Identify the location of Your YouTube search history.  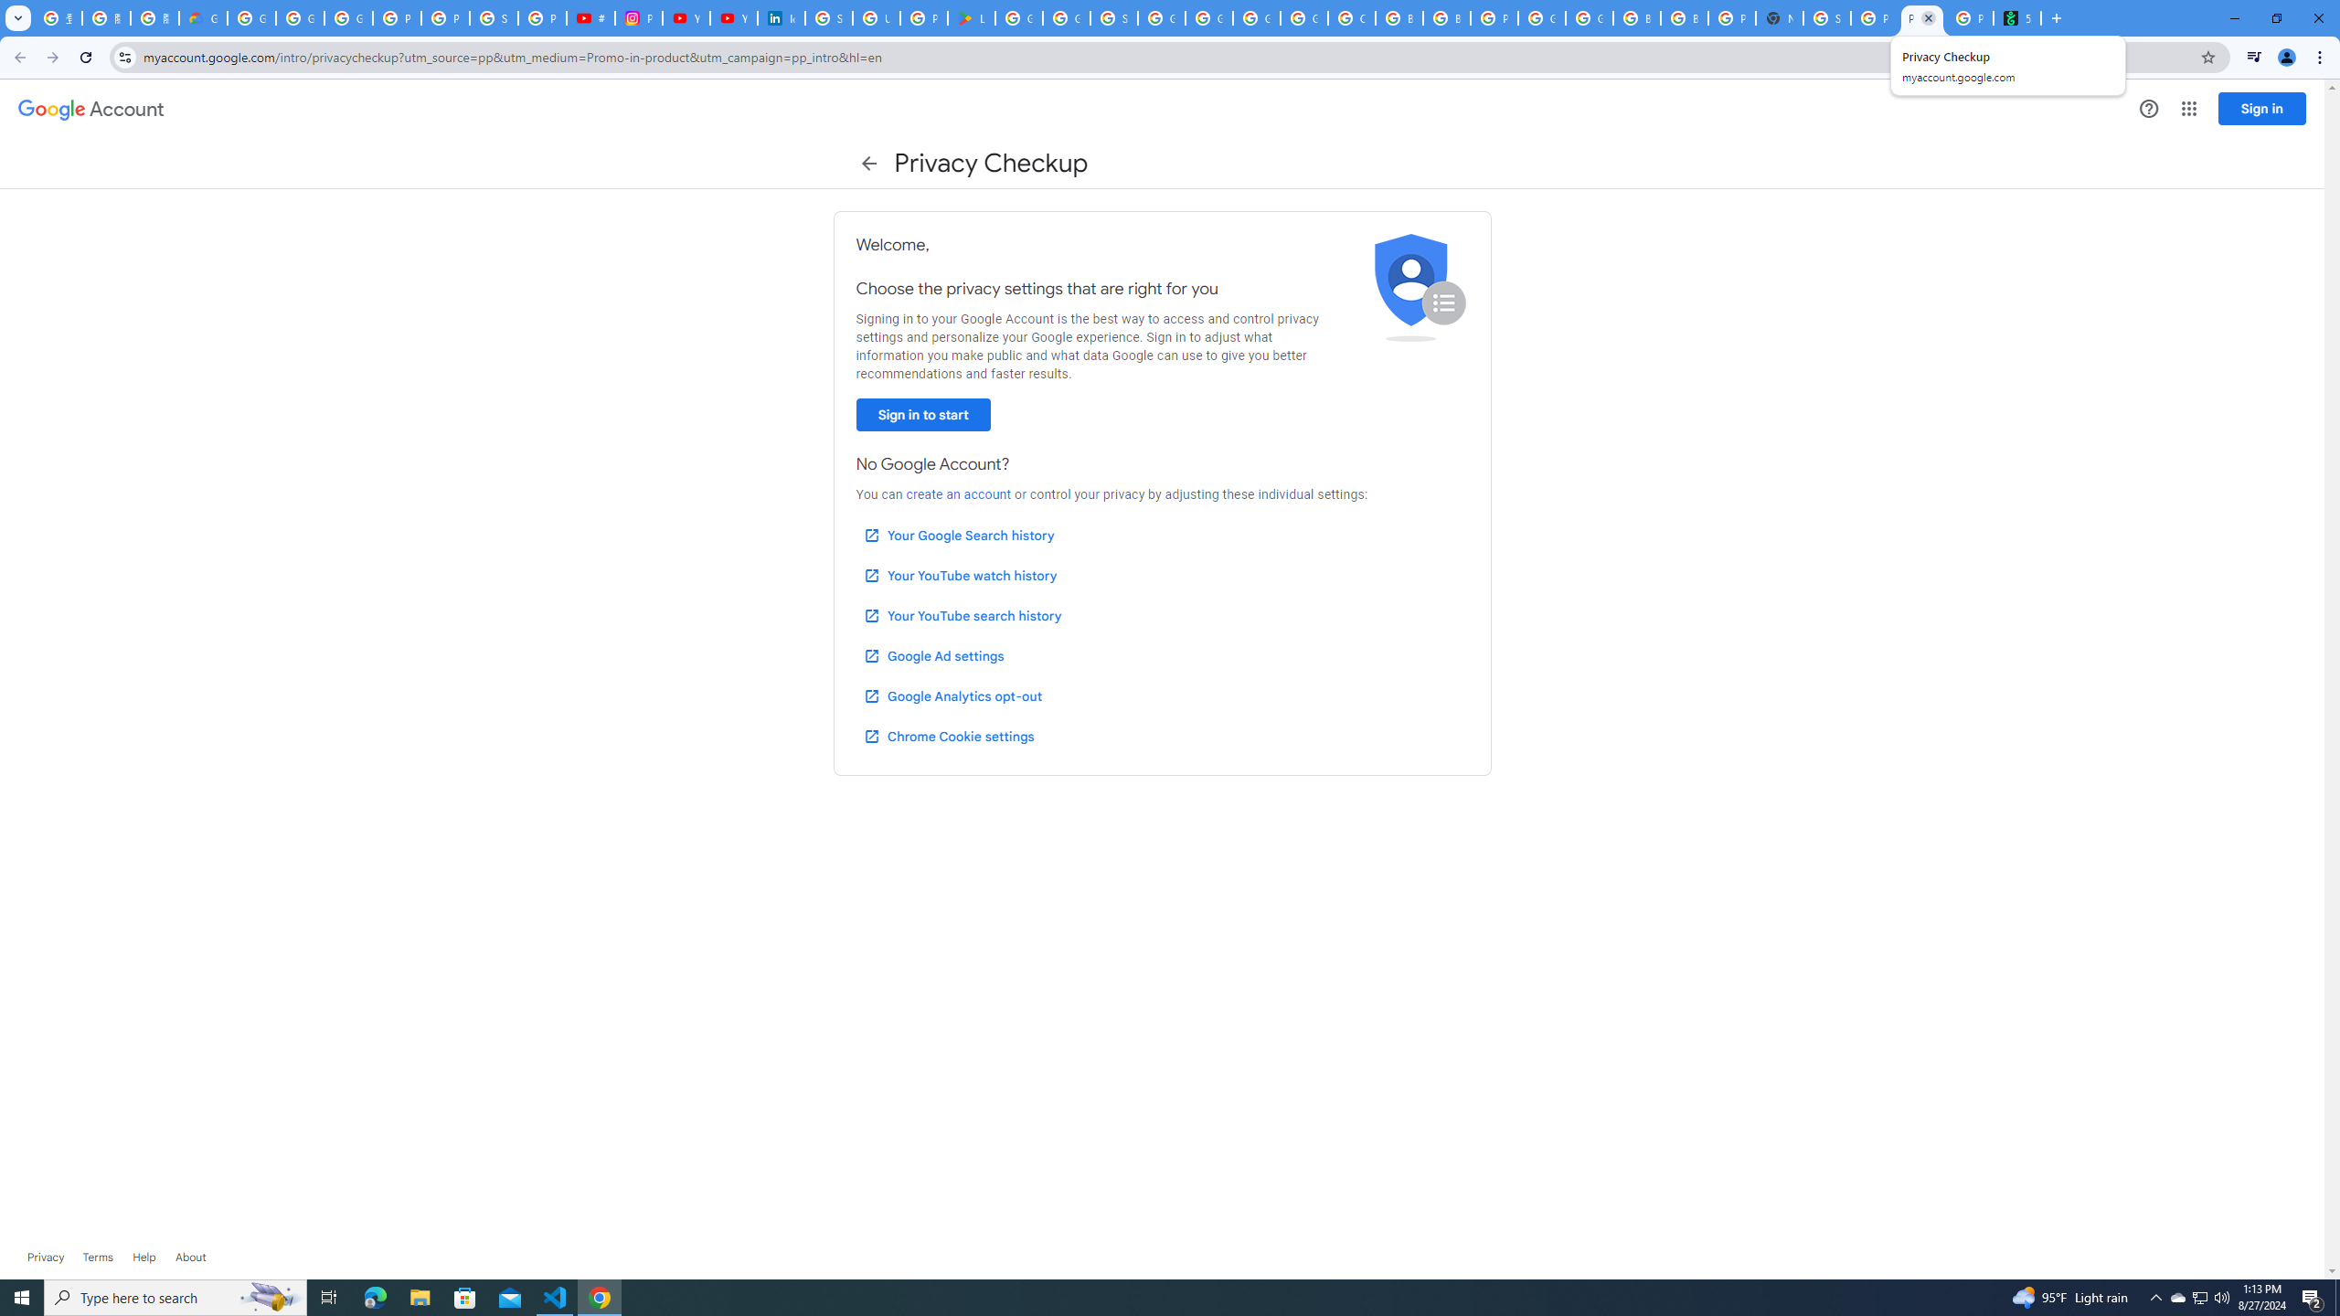
(962, 616).